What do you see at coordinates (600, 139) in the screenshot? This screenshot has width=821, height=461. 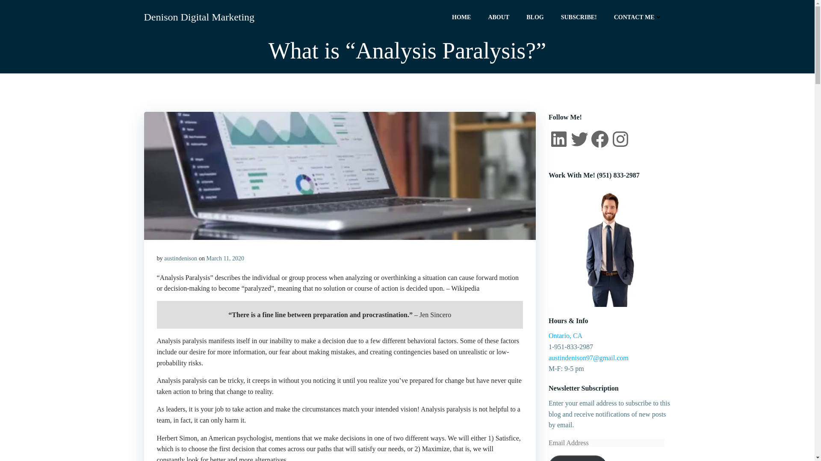 I see `Facebook` at bounding box center [600, 139].